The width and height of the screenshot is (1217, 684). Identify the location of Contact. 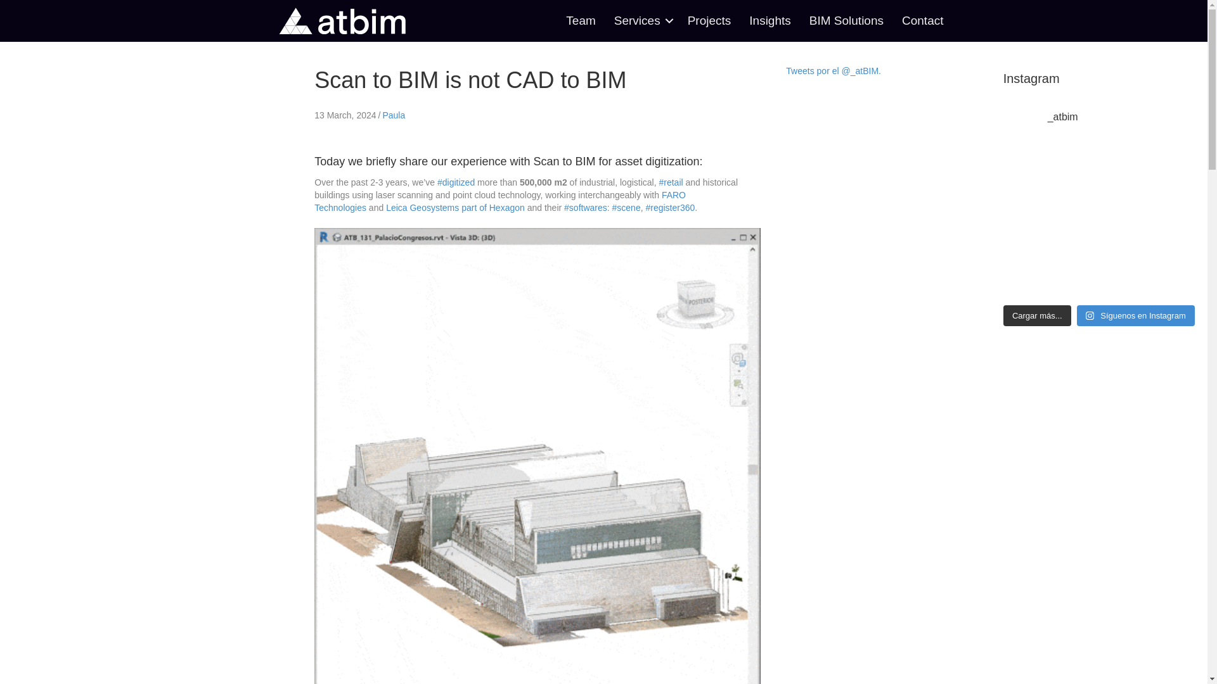
(922, 20).